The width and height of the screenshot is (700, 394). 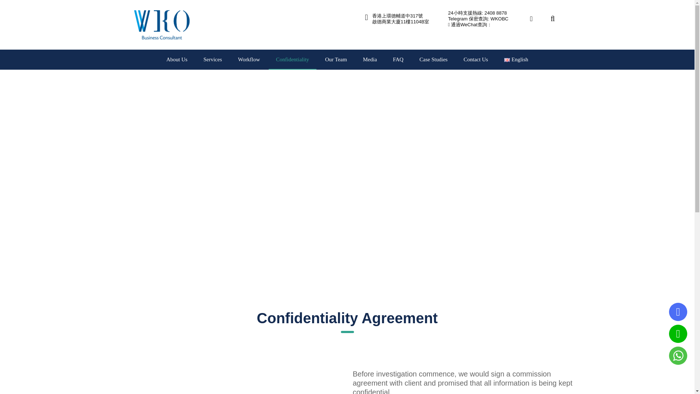 I want to click on Services, so click(x=213, y=60).